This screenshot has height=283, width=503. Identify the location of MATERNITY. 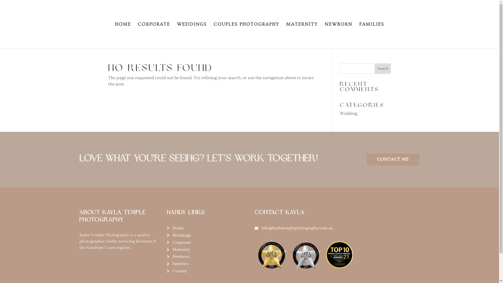
(302, 35).